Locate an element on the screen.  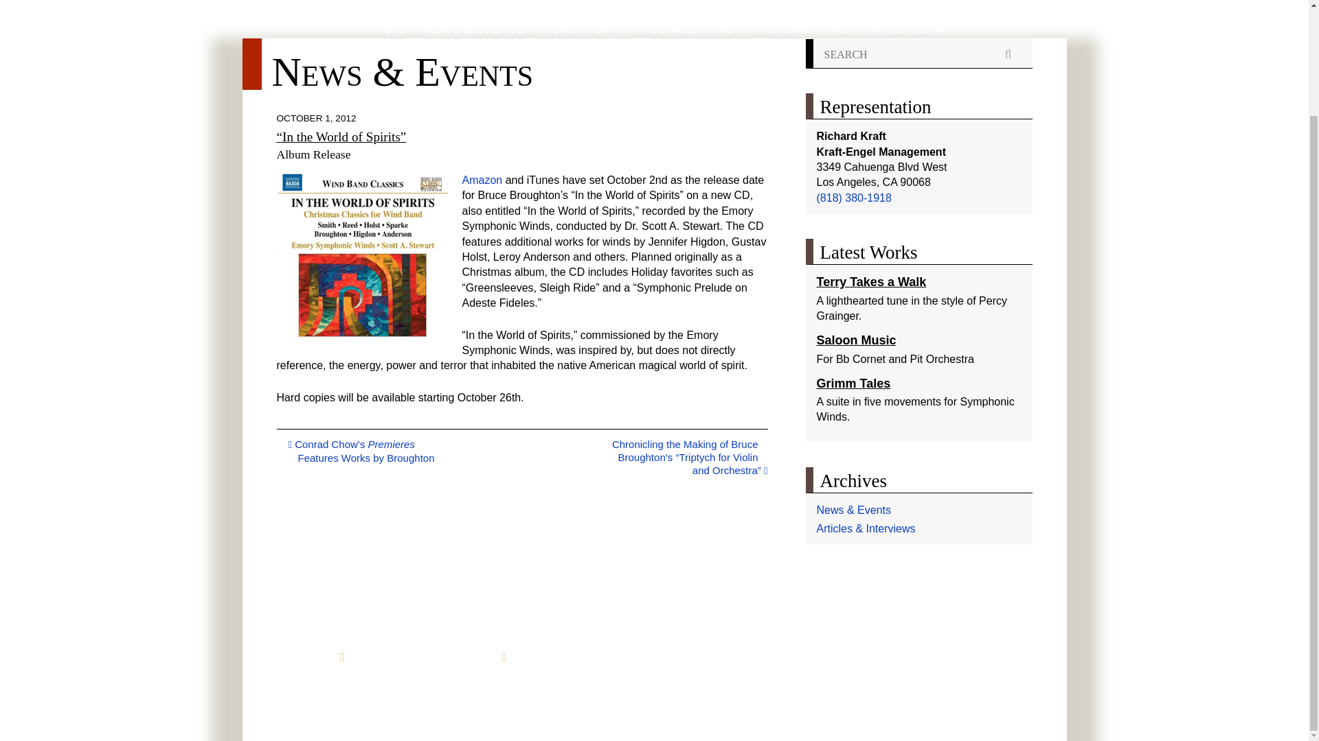
BIO is located at coordinates (396, 29).